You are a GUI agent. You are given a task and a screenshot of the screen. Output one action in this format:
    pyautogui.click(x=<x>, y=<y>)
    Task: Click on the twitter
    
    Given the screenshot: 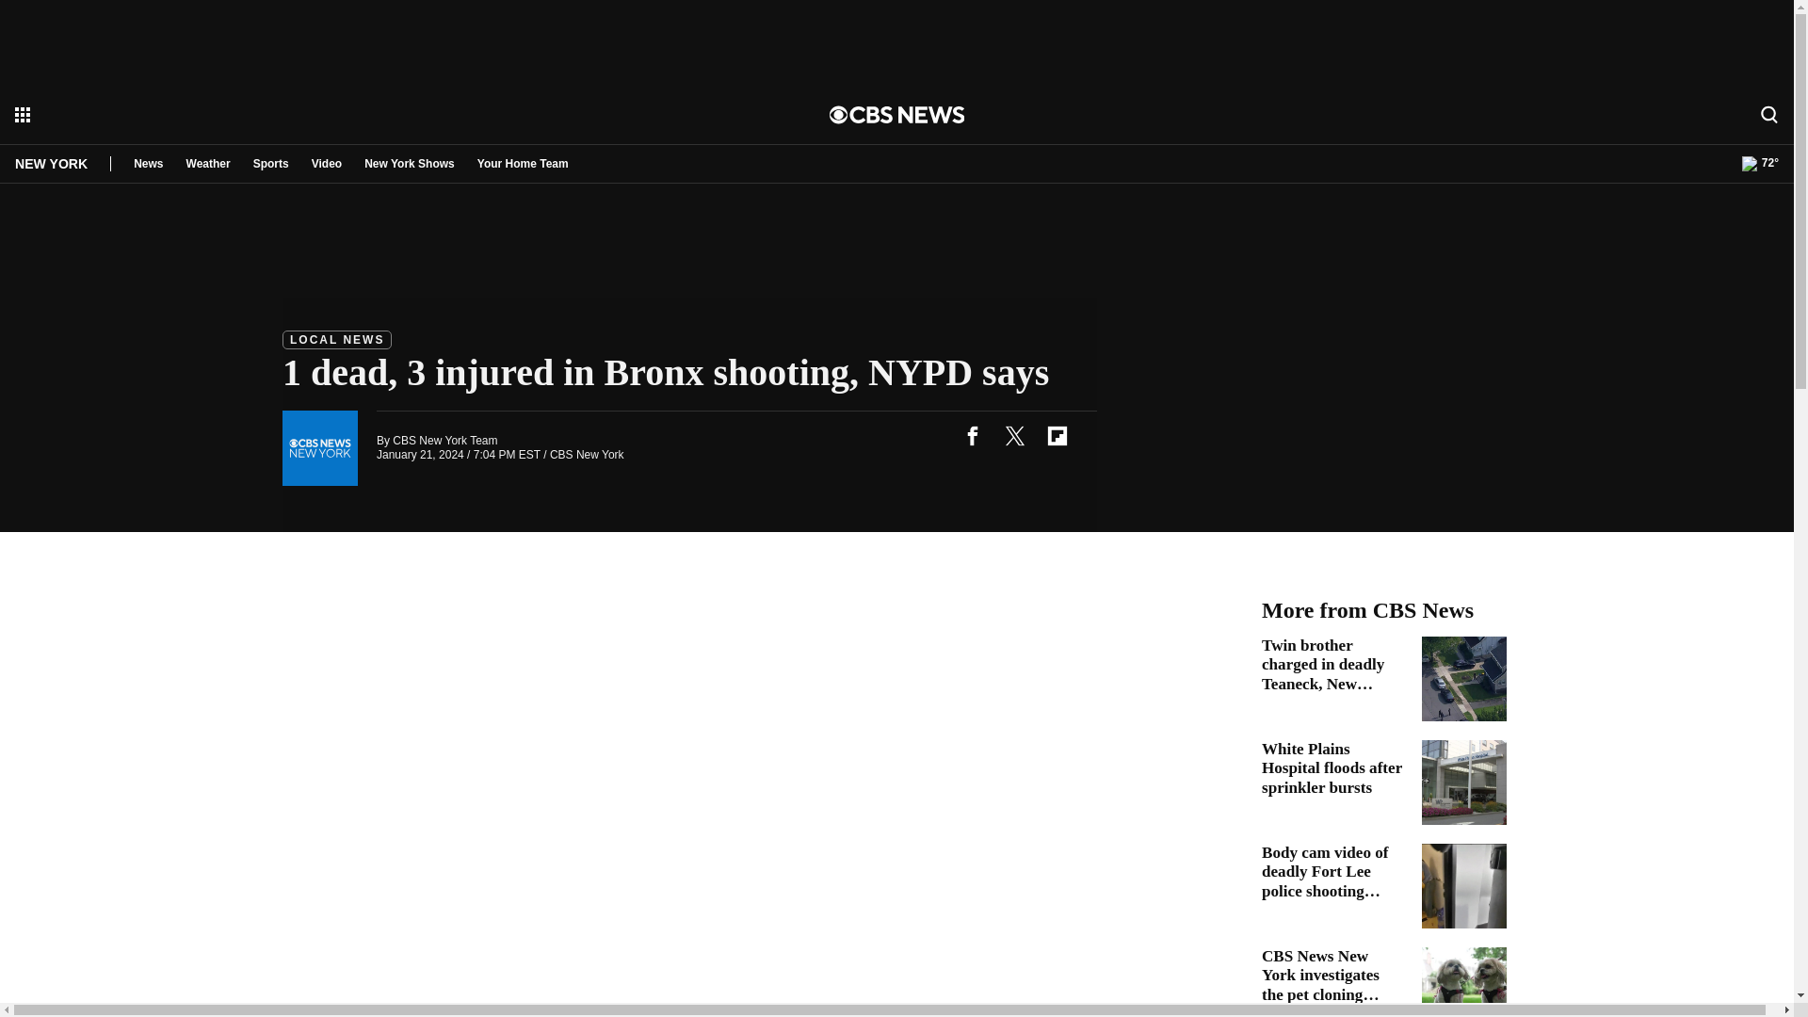 What is the action you would take?
    pyautogui.click(x=1014, y=435)
    